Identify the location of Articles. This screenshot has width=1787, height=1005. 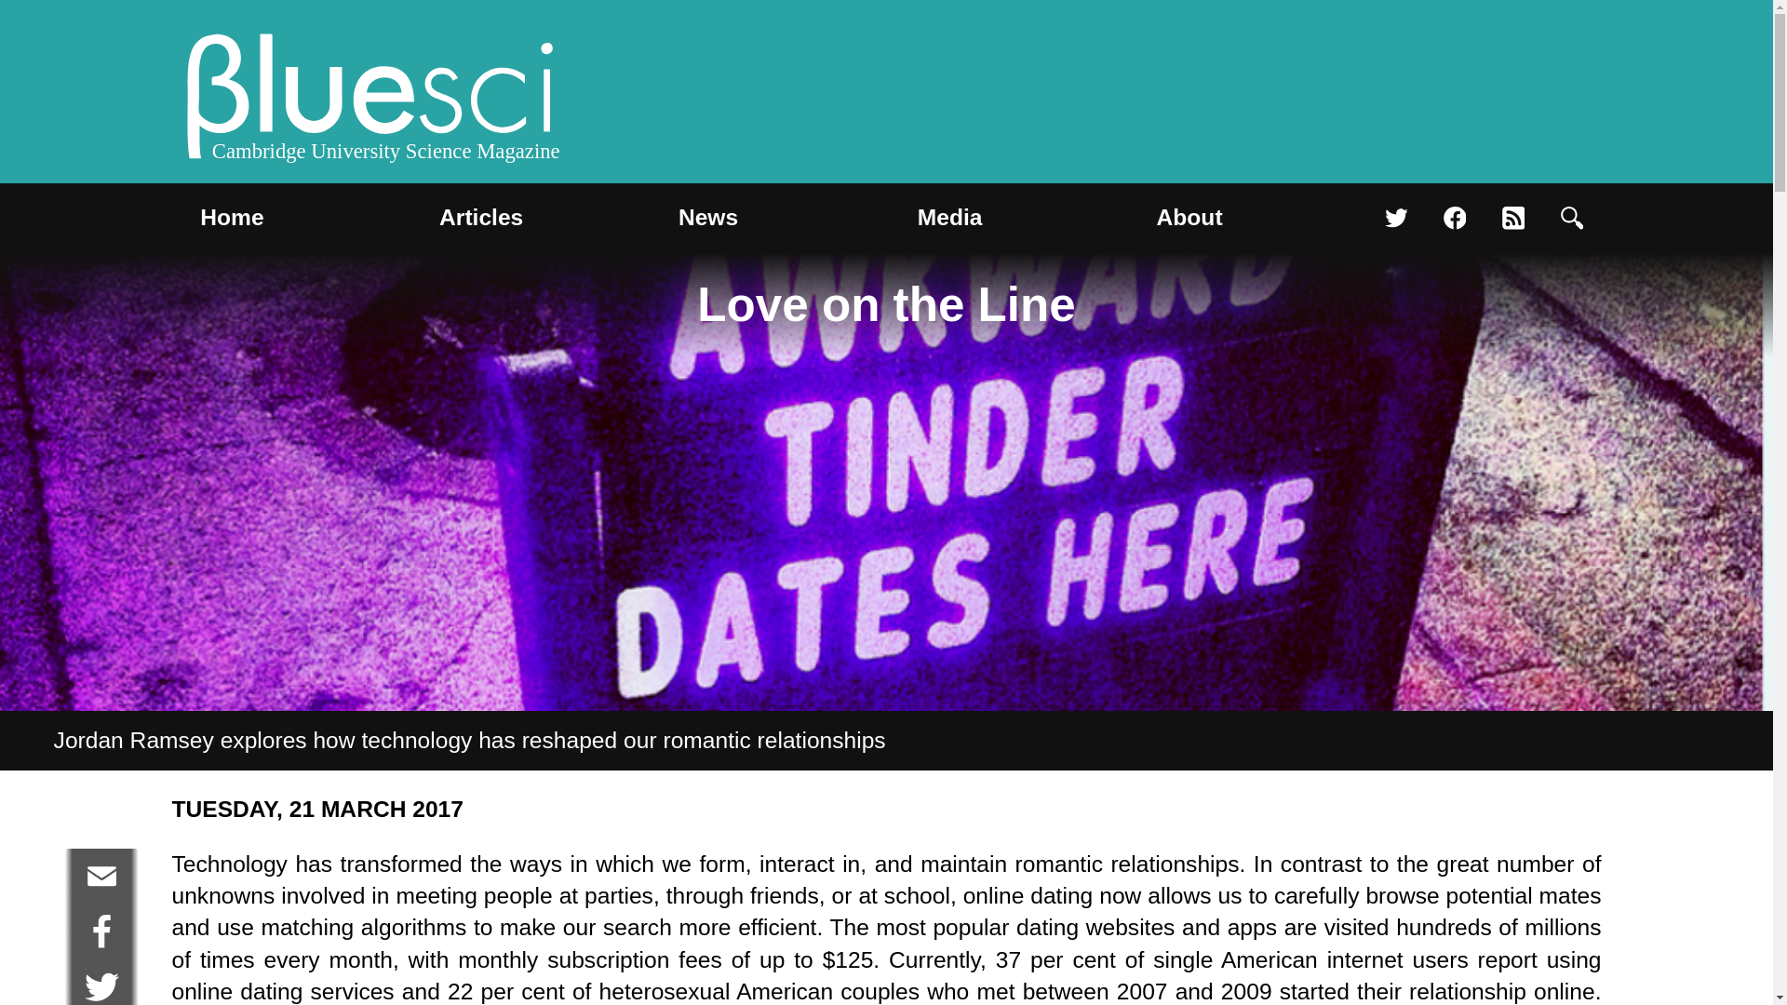
(481, 218).